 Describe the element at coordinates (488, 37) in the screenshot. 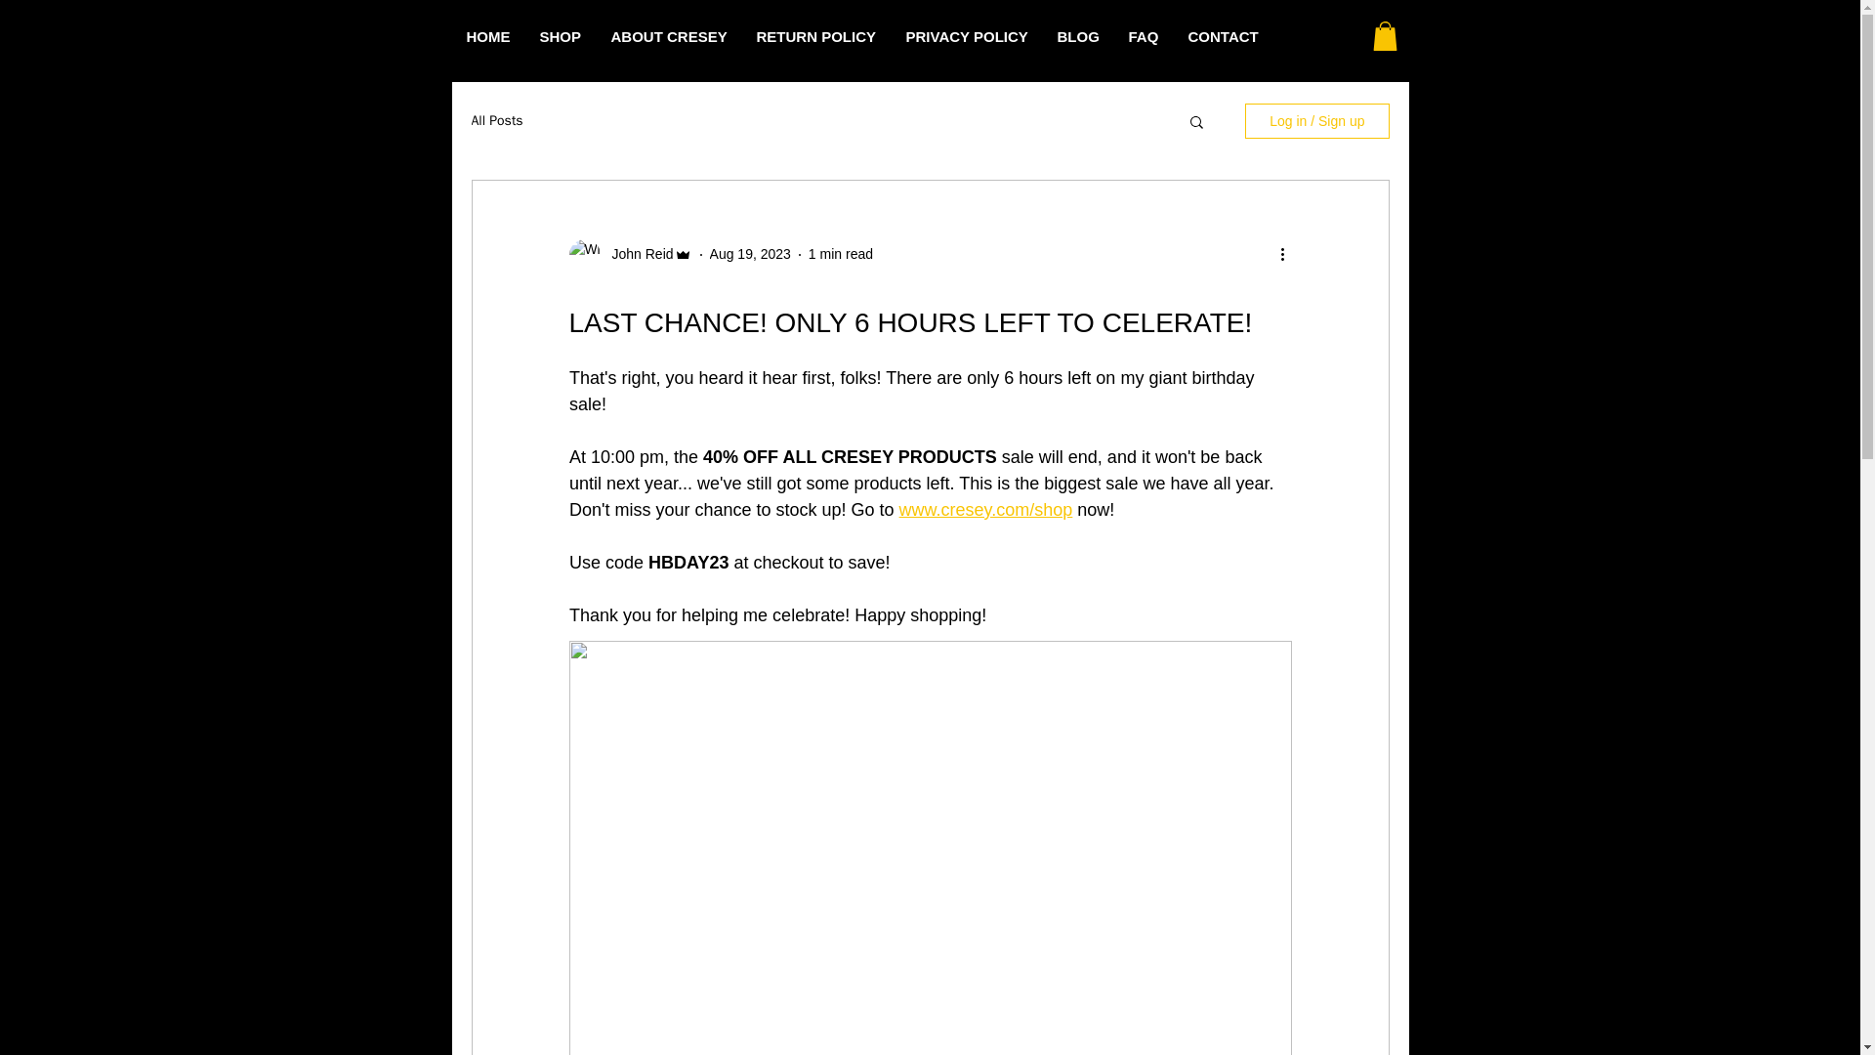

I see `HOME` at that location.